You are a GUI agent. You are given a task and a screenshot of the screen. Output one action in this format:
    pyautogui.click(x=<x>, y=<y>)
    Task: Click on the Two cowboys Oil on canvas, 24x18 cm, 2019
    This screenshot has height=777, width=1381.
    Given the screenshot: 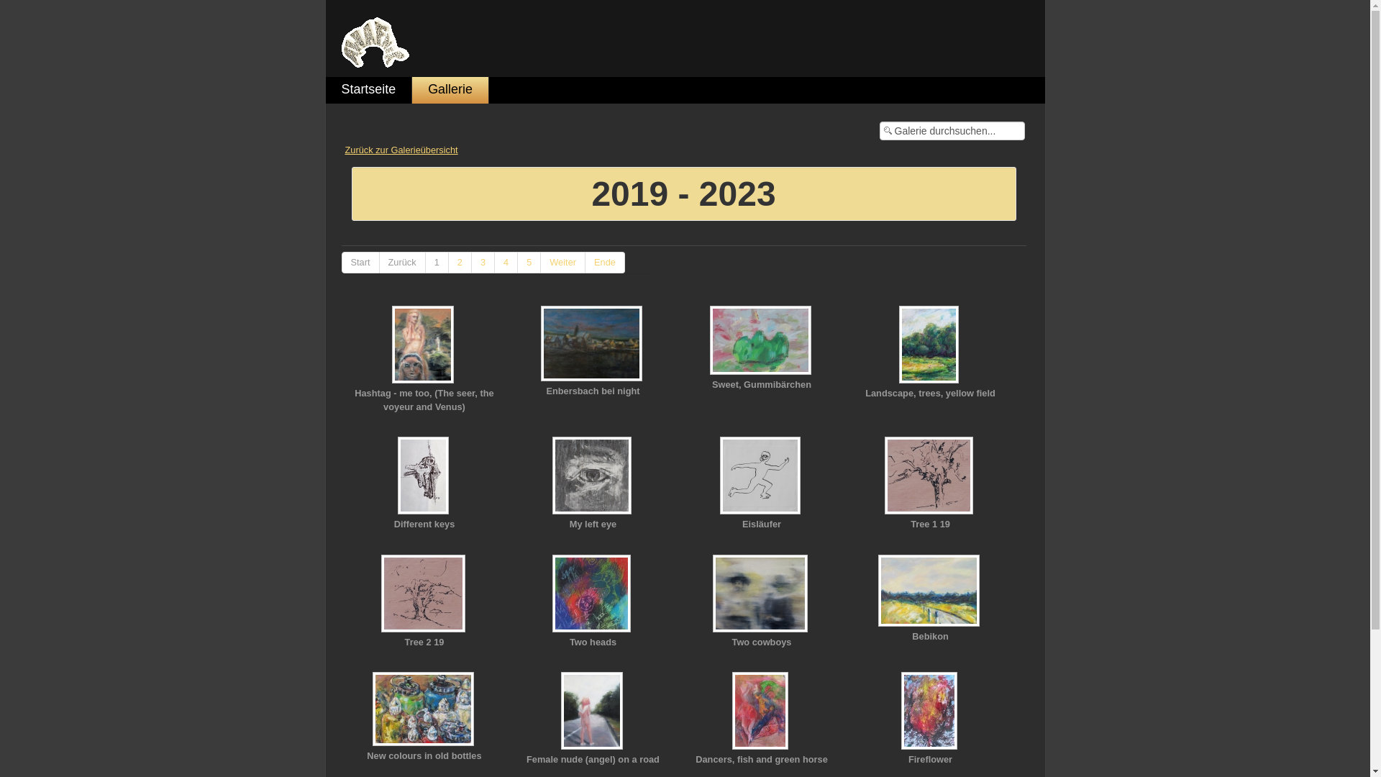 What is the action you would take?
    pyautogui.click(x=762, y=594)
    